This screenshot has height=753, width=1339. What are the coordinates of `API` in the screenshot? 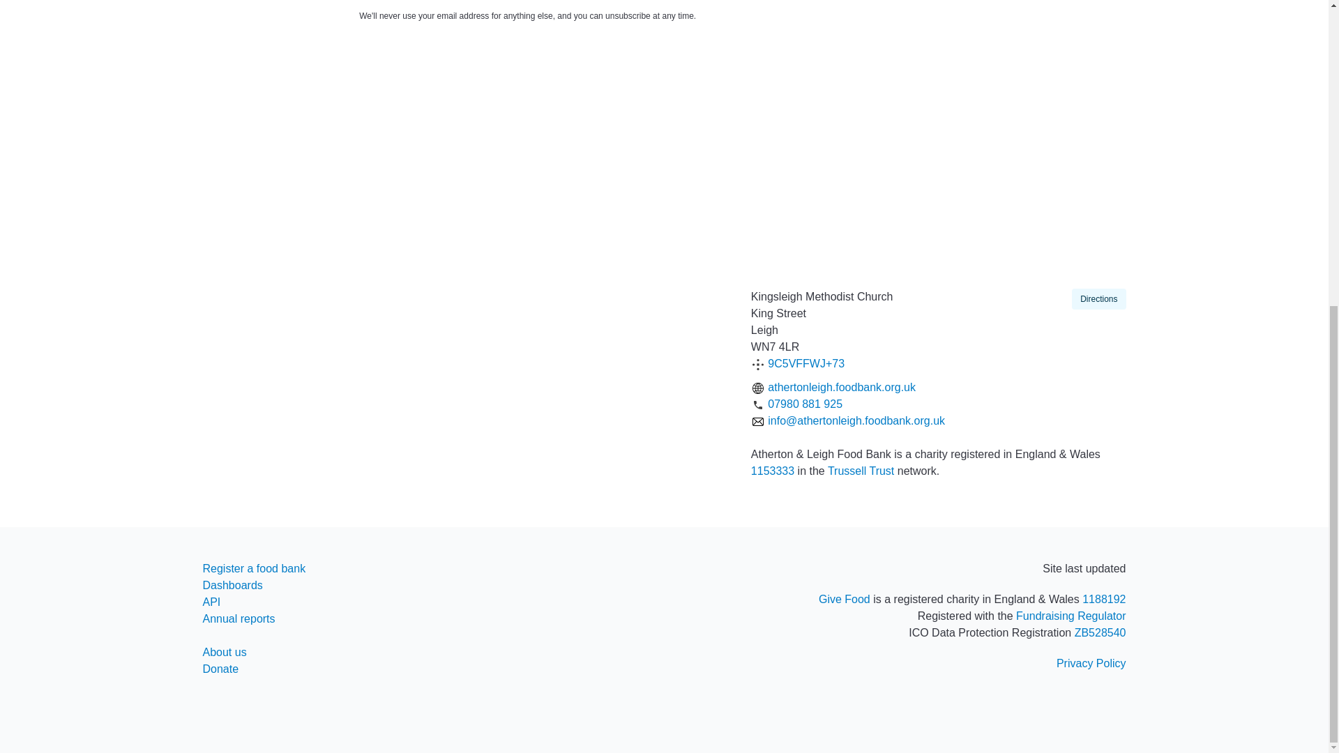 It's located at (211, 602).